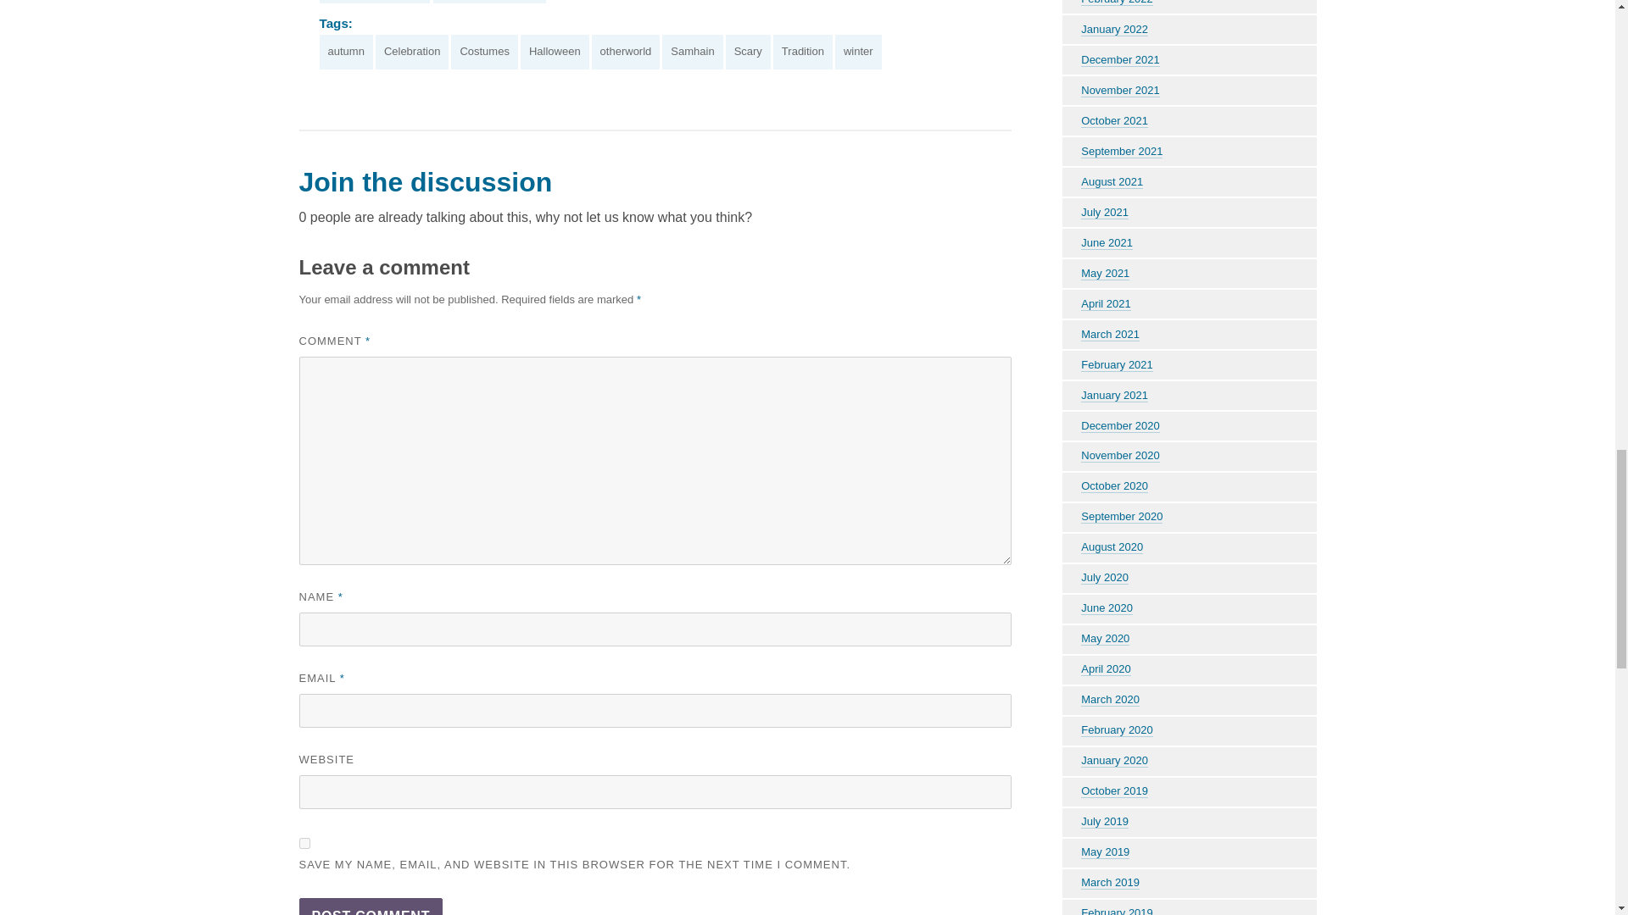  Describe the element at coordinates (412, 53) in the screenshot. I see `Celebration` at that location.